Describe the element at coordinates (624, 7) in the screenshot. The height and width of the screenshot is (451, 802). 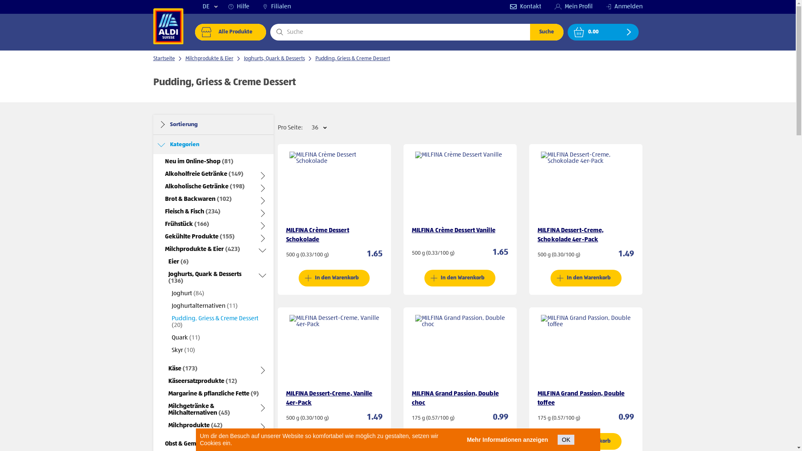
I see `Anmelden` at that location.